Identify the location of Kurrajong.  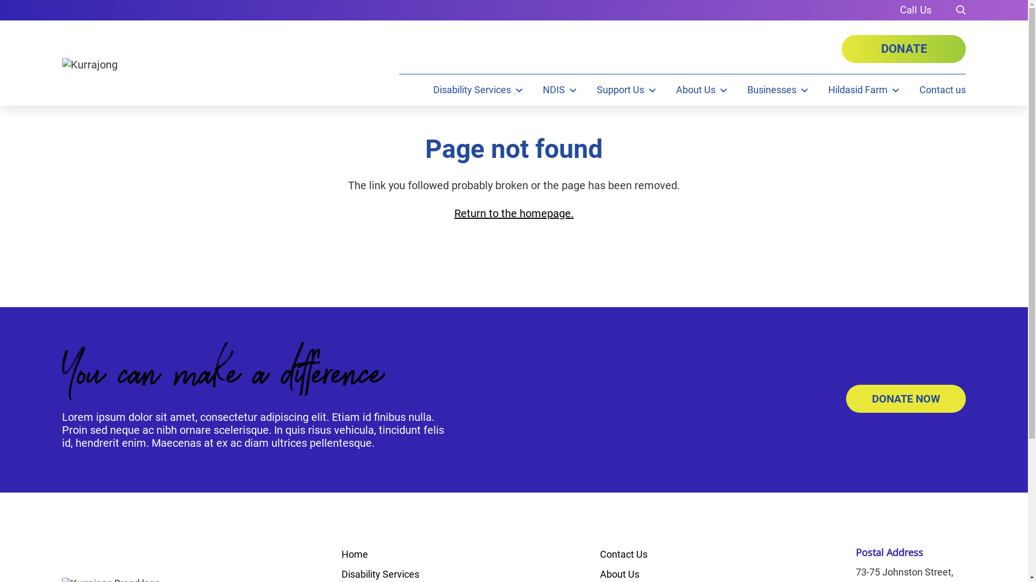
(90, 65).